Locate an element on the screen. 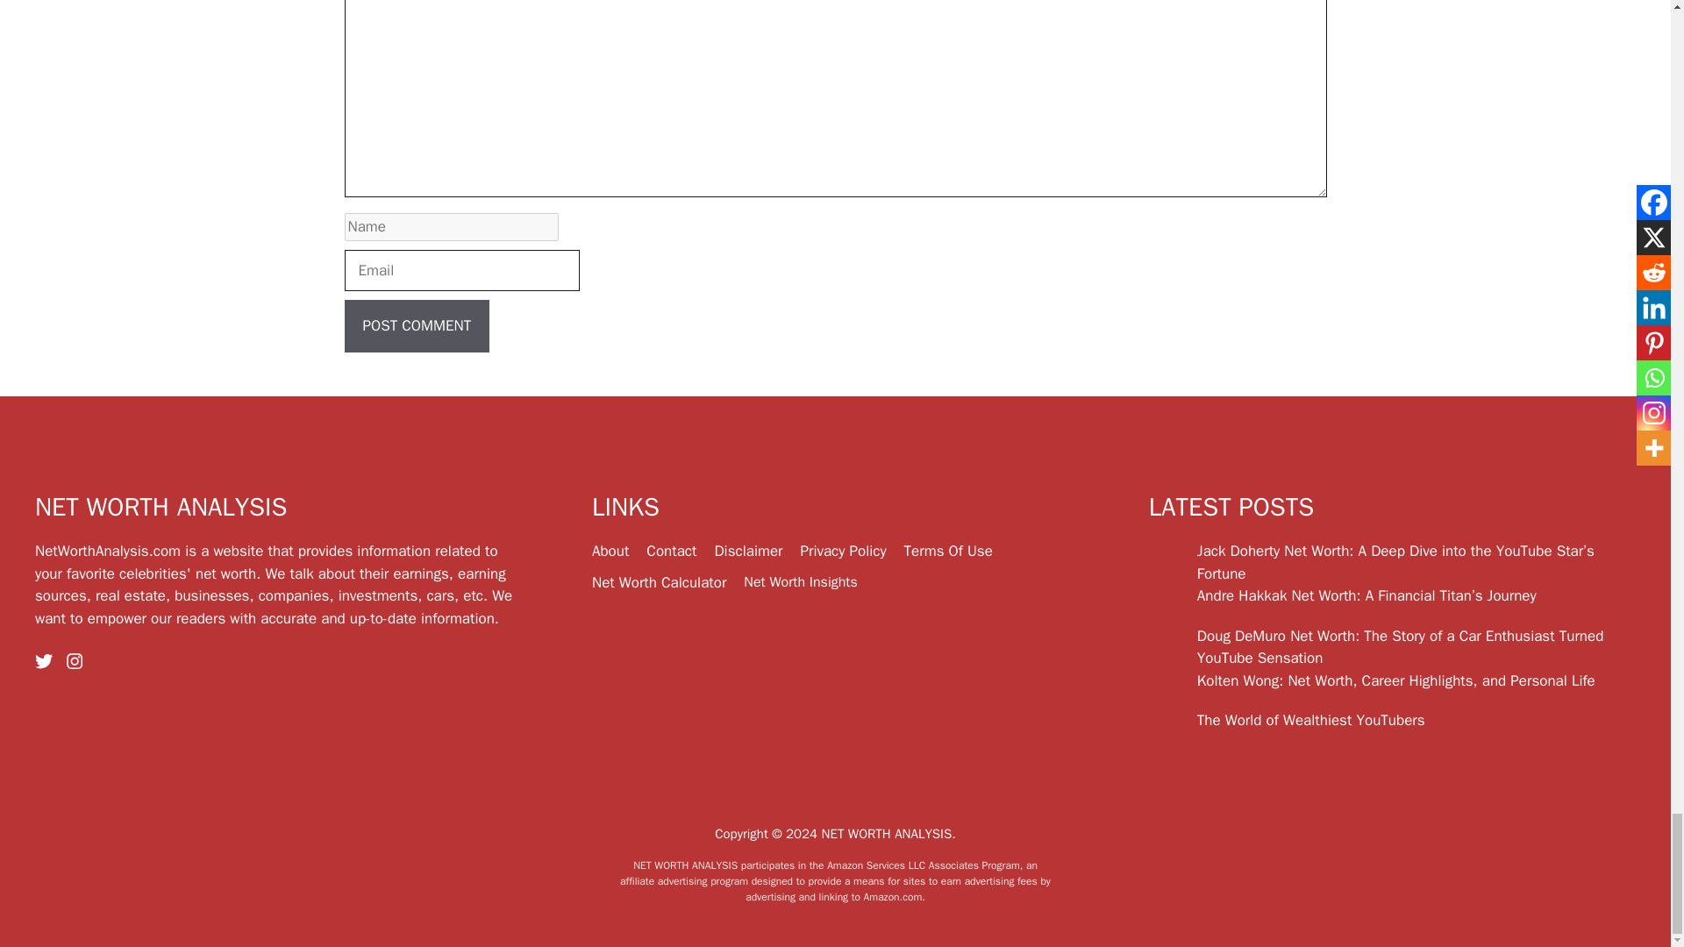 The width and height of the screenshot is (1684, 947). Post Comment is located at coordinates (416, 326).